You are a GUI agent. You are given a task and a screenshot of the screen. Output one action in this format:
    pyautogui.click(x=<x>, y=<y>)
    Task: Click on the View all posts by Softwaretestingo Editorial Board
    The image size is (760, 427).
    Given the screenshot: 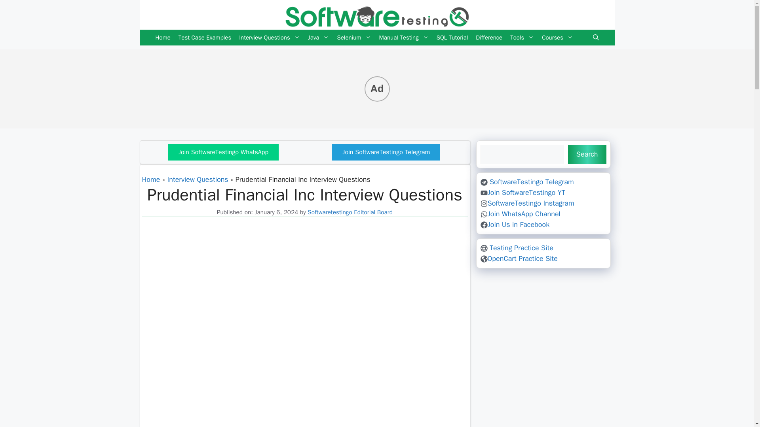 What is the action you would take?
    pyautogui.click(x=350, y=212)
    